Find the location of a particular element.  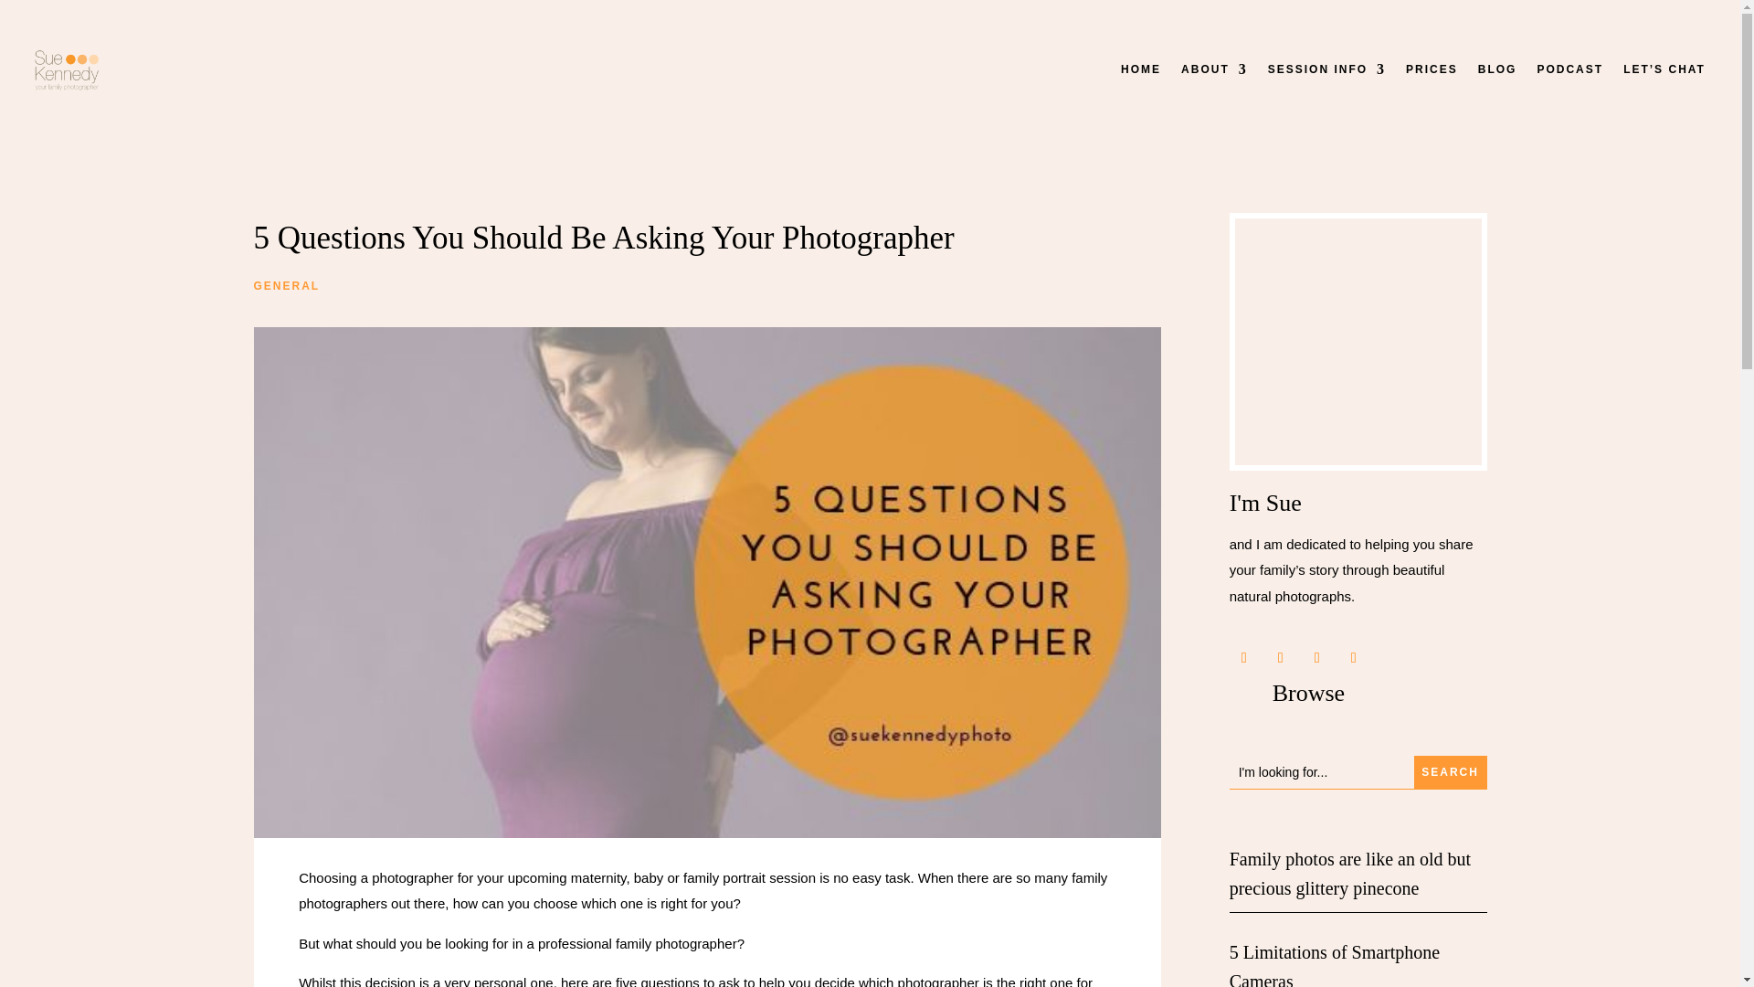

ABOUT is located at coordinates (1213, 69).